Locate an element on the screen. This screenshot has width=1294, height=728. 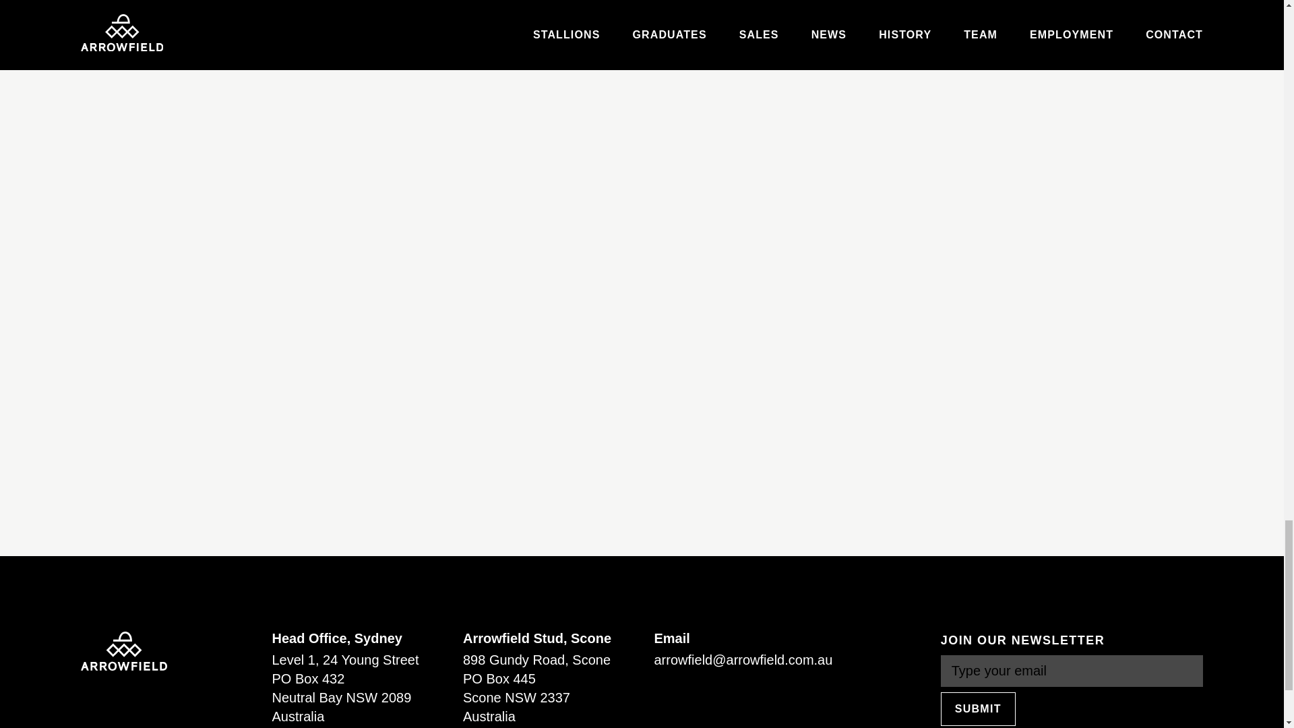
Arrowfield is located at coordinates (123, 651).